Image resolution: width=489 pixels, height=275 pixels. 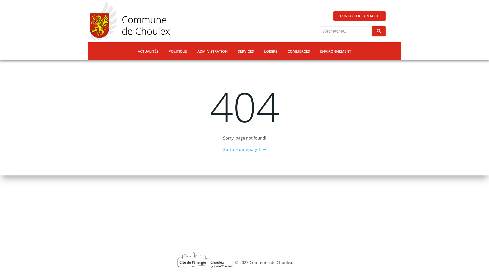 I want to click on COMMERCES, so click(x=299, y=51).